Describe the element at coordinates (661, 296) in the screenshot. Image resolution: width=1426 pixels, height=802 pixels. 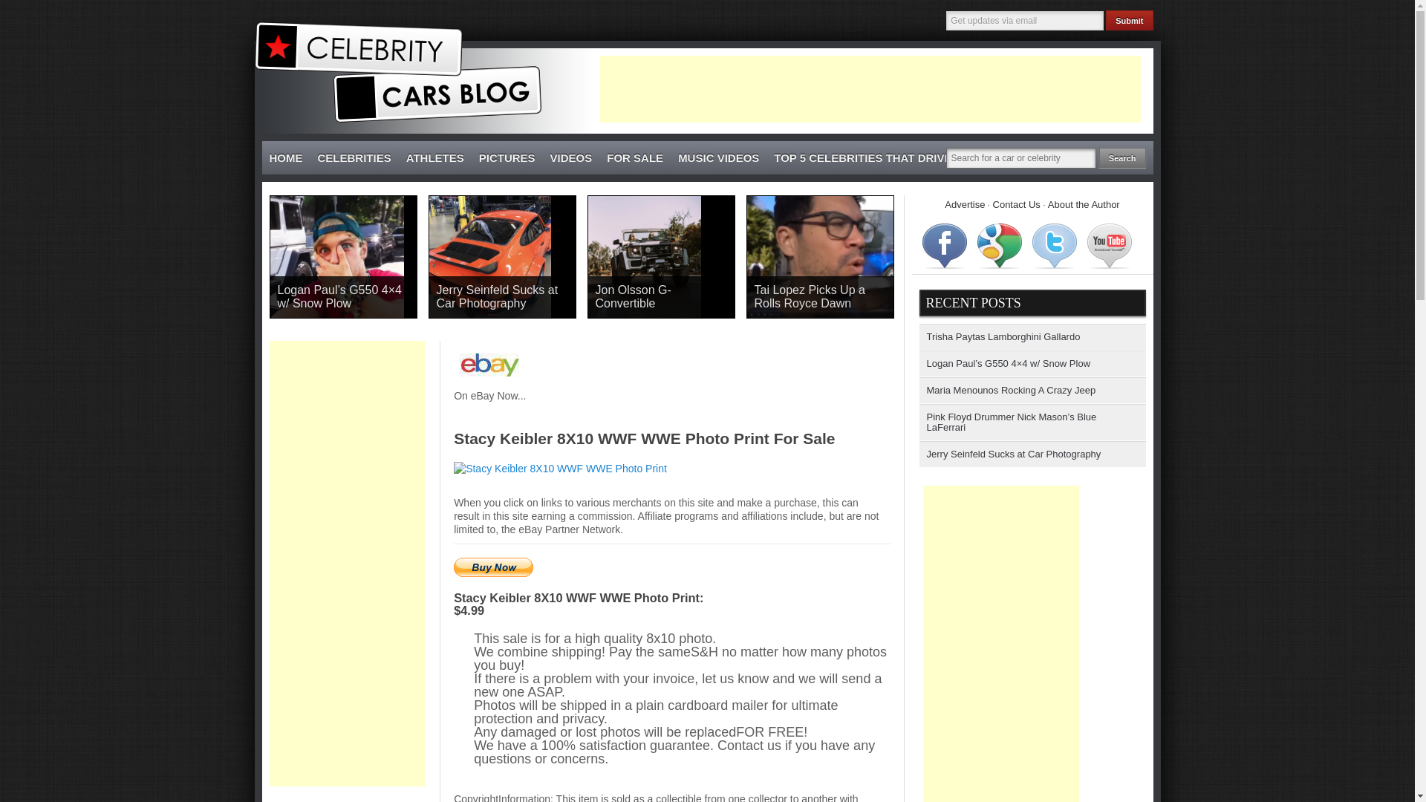
I see `Jon Olsson G-Convertible` at that location.